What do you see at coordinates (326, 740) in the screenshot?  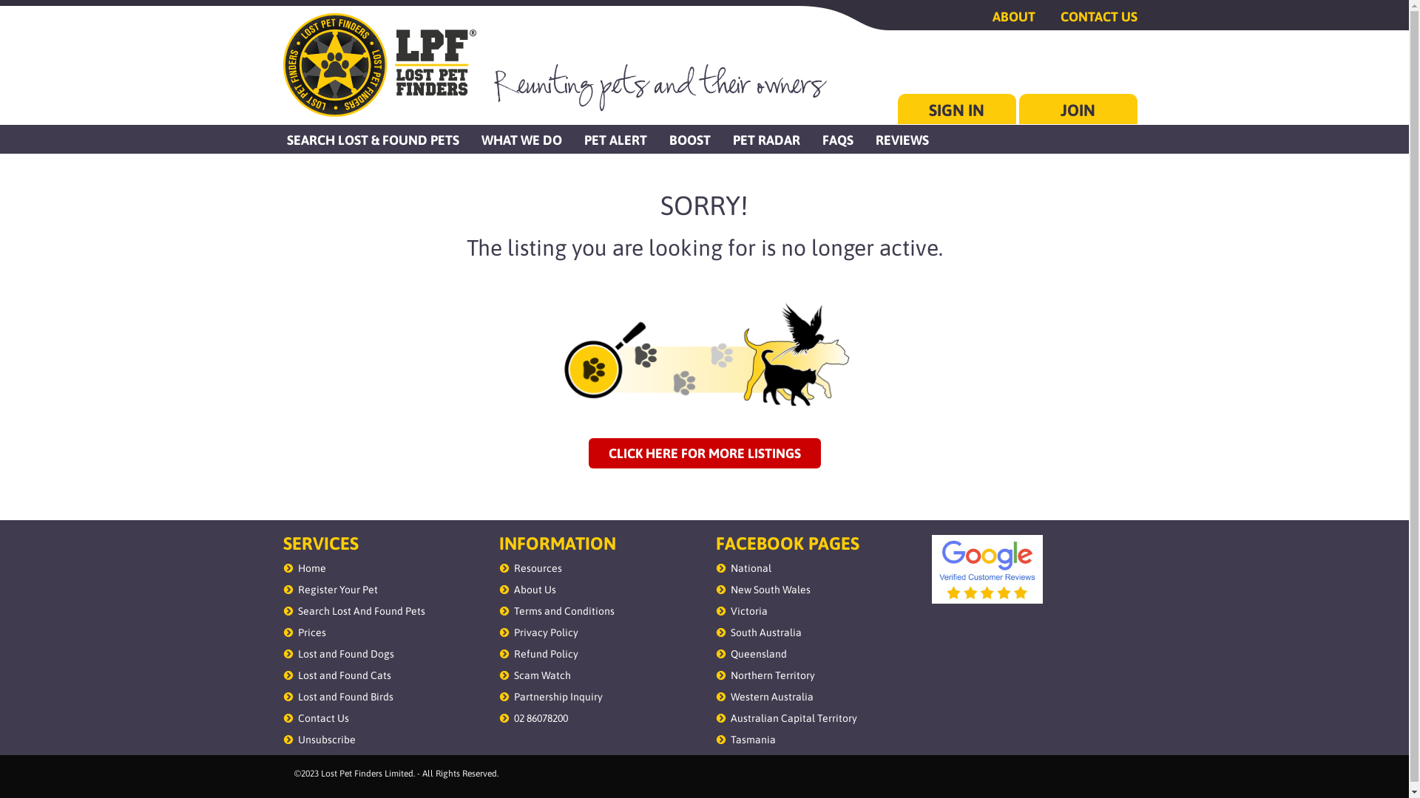 I see `Unsubscribe` at bounding box center [326, 740].